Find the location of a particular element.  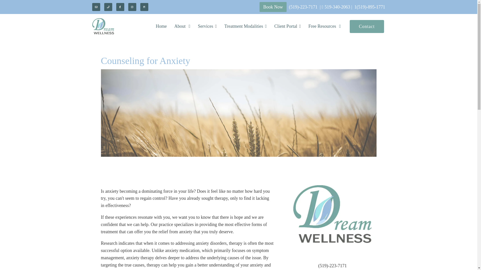

About is located at coordinates (182, 26).